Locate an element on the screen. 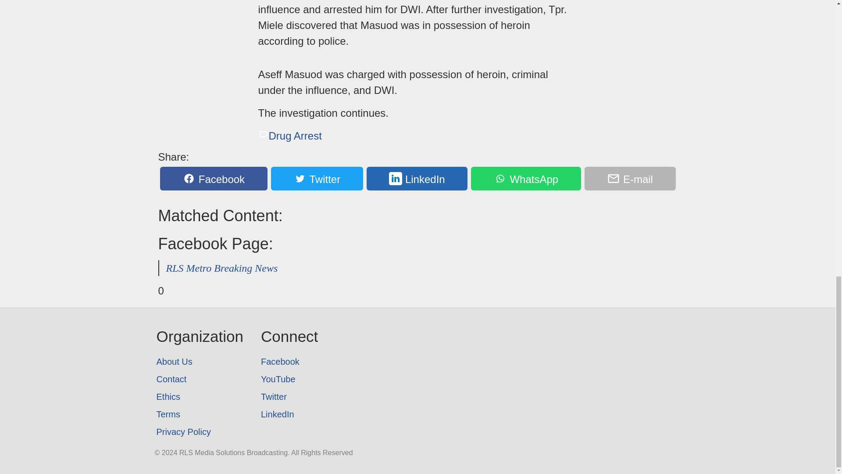 Image resolution: width=842 pixels, height=474 pixels. Twitter is located at coordinates (317, 179).